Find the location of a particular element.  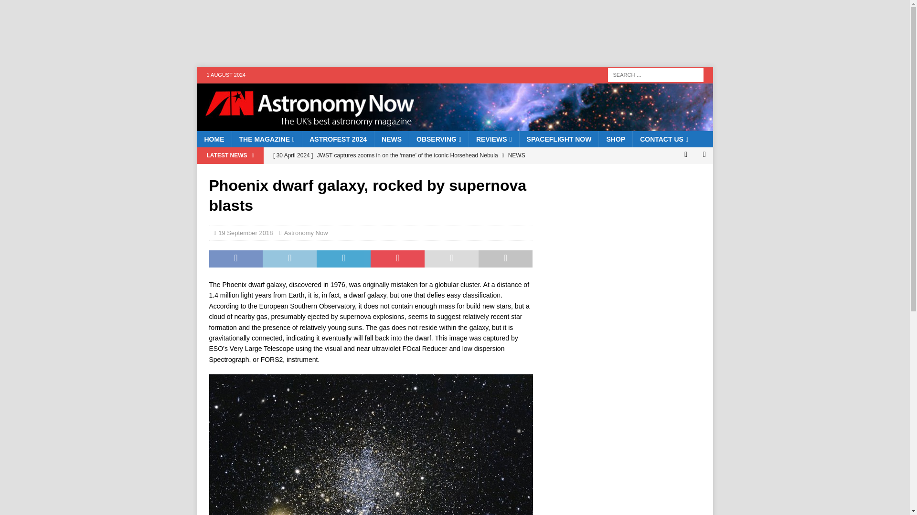

HOME is located at coordinates (214, 139).